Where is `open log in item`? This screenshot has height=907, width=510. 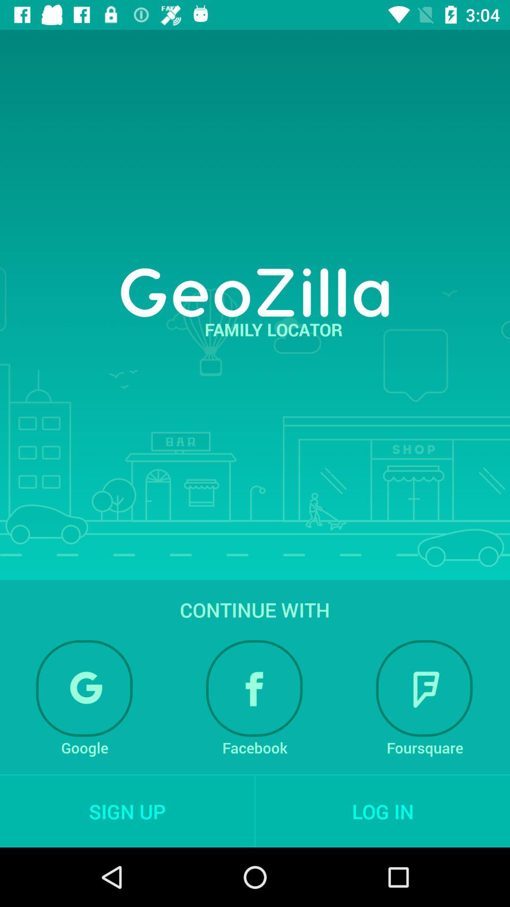
open log in item is located at coordinates (382, 811).